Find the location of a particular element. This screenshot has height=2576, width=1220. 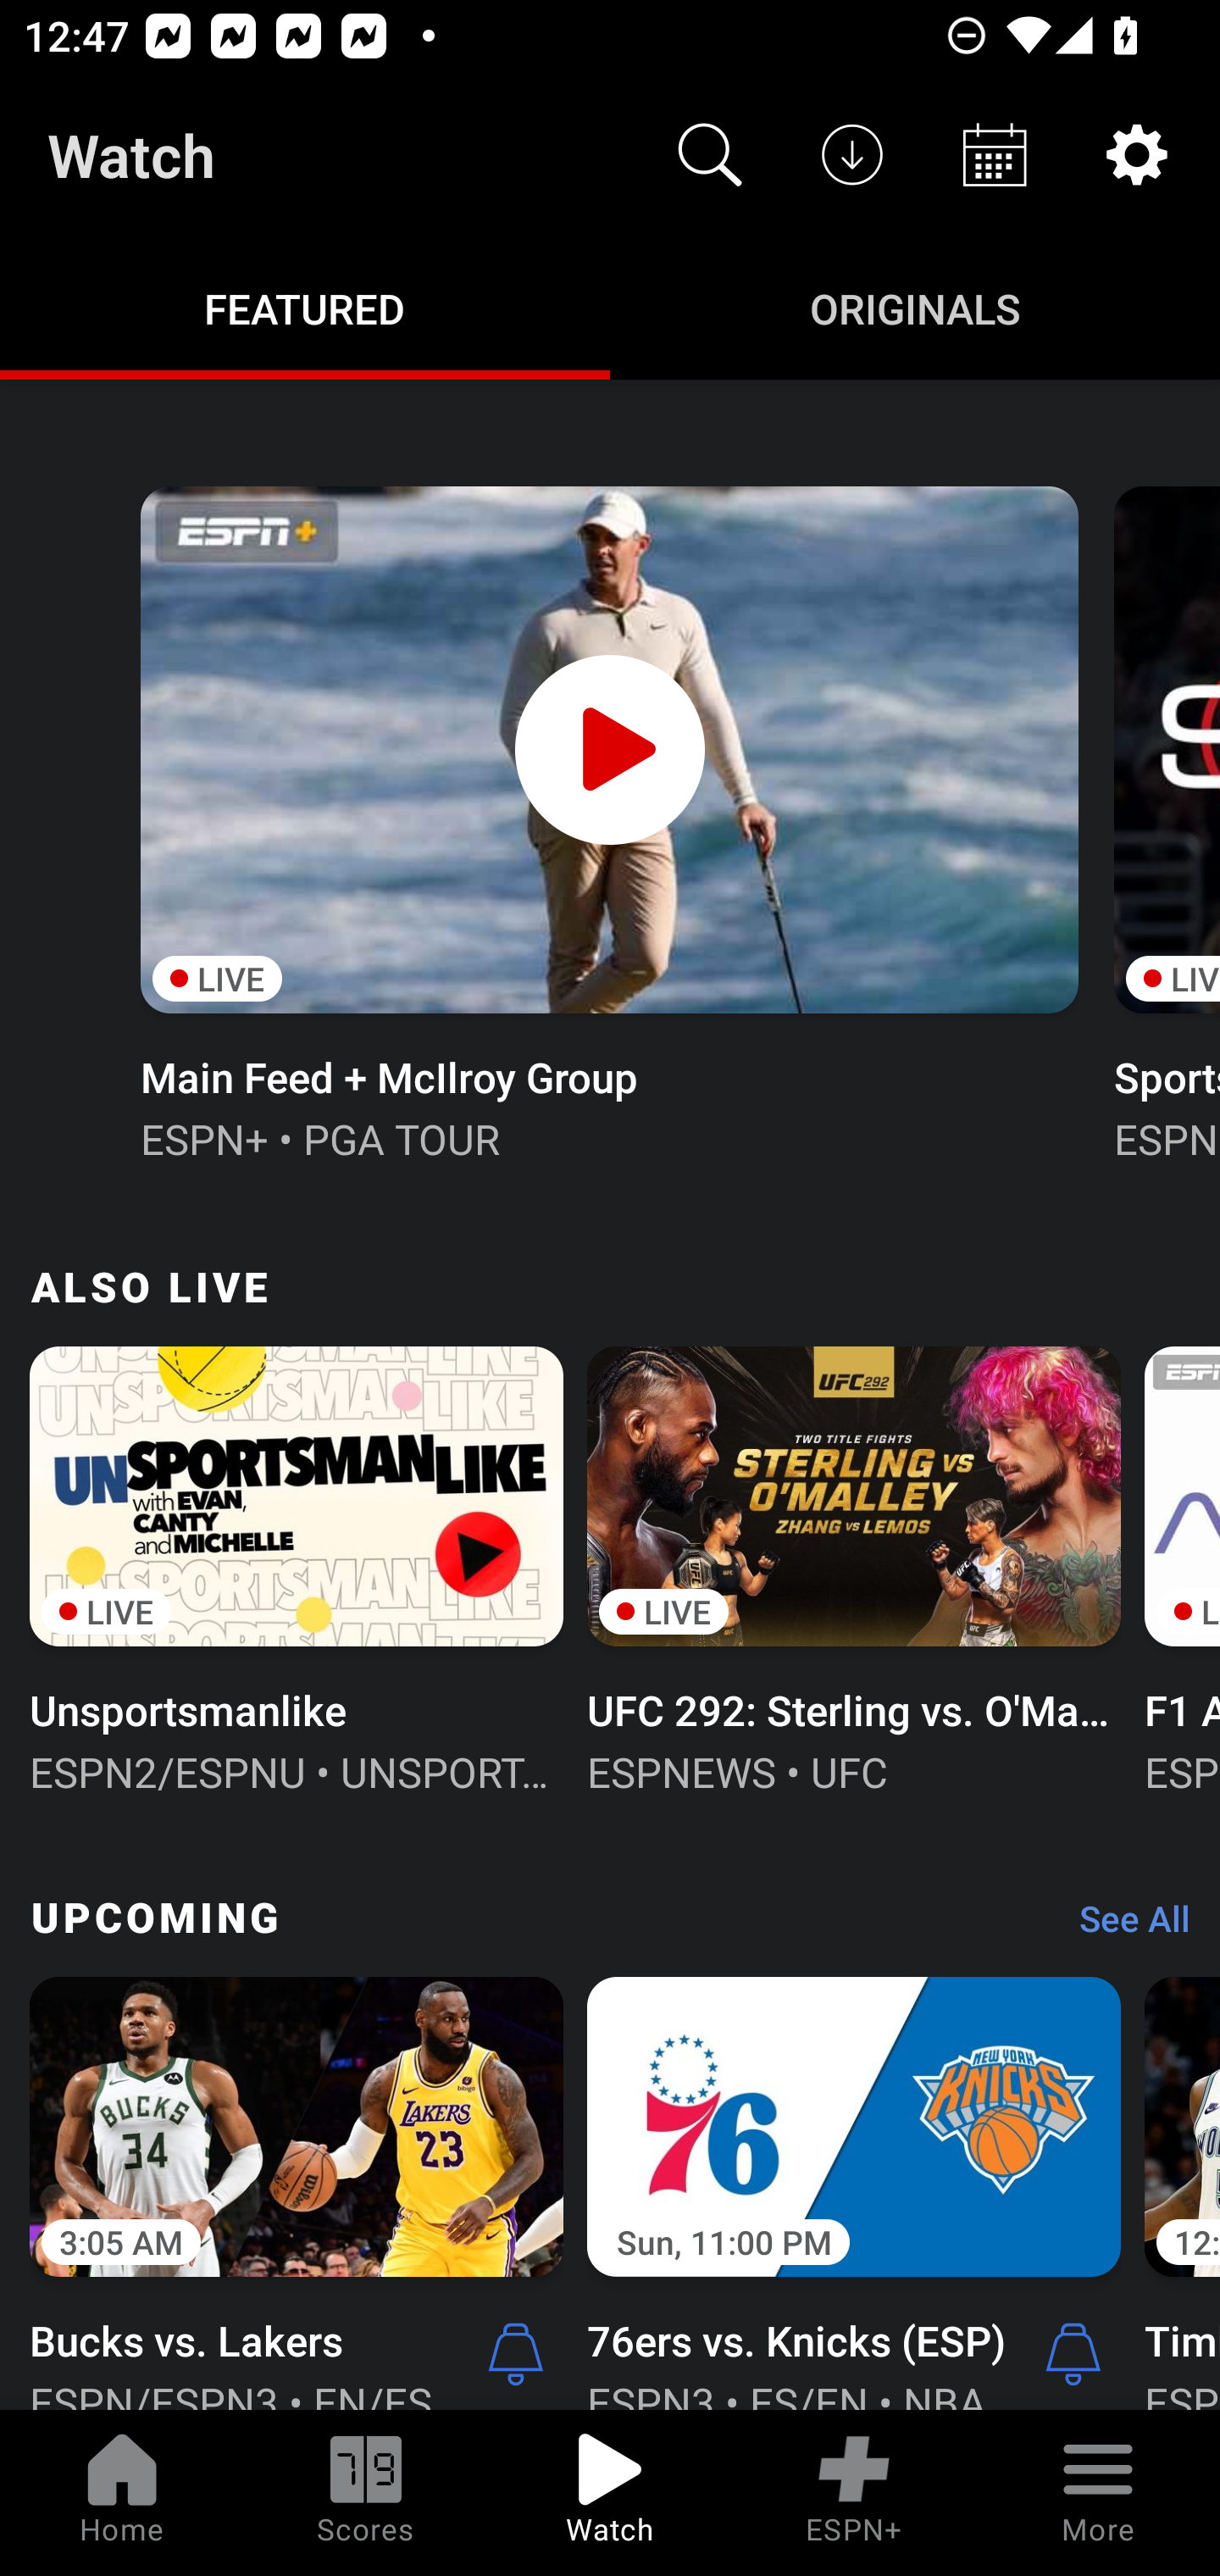

Settings is located at coordinates (1137, 154).